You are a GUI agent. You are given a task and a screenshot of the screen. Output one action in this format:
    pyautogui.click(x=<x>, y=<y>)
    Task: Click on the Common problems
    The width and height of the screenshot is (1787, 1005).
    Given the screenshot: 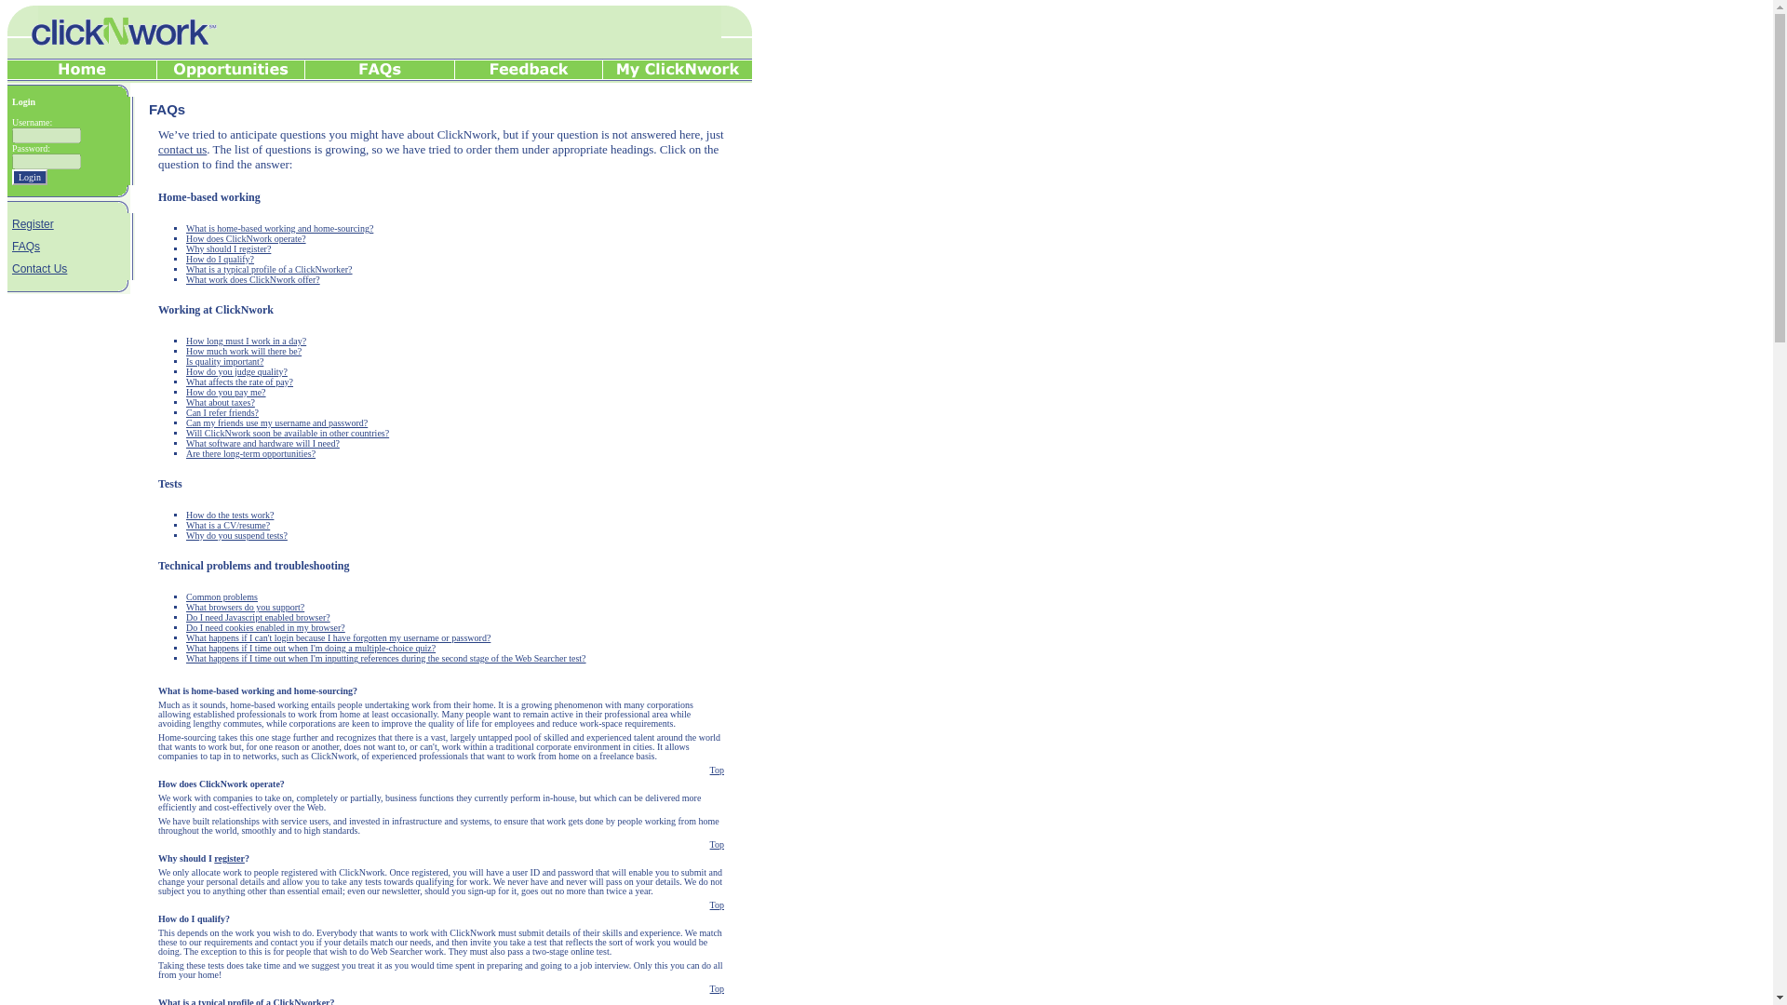 What is the action you would take?
    pyautogui.click(x=222, y=596)
    